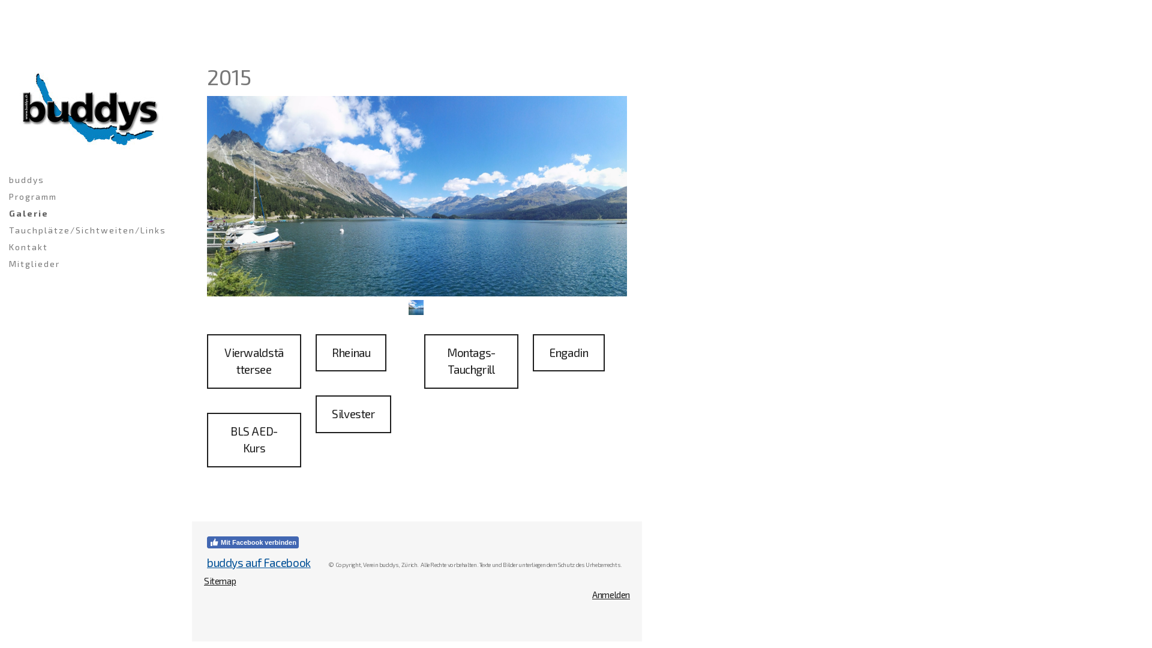  I want to click on Rheinau, so click(351, 353).